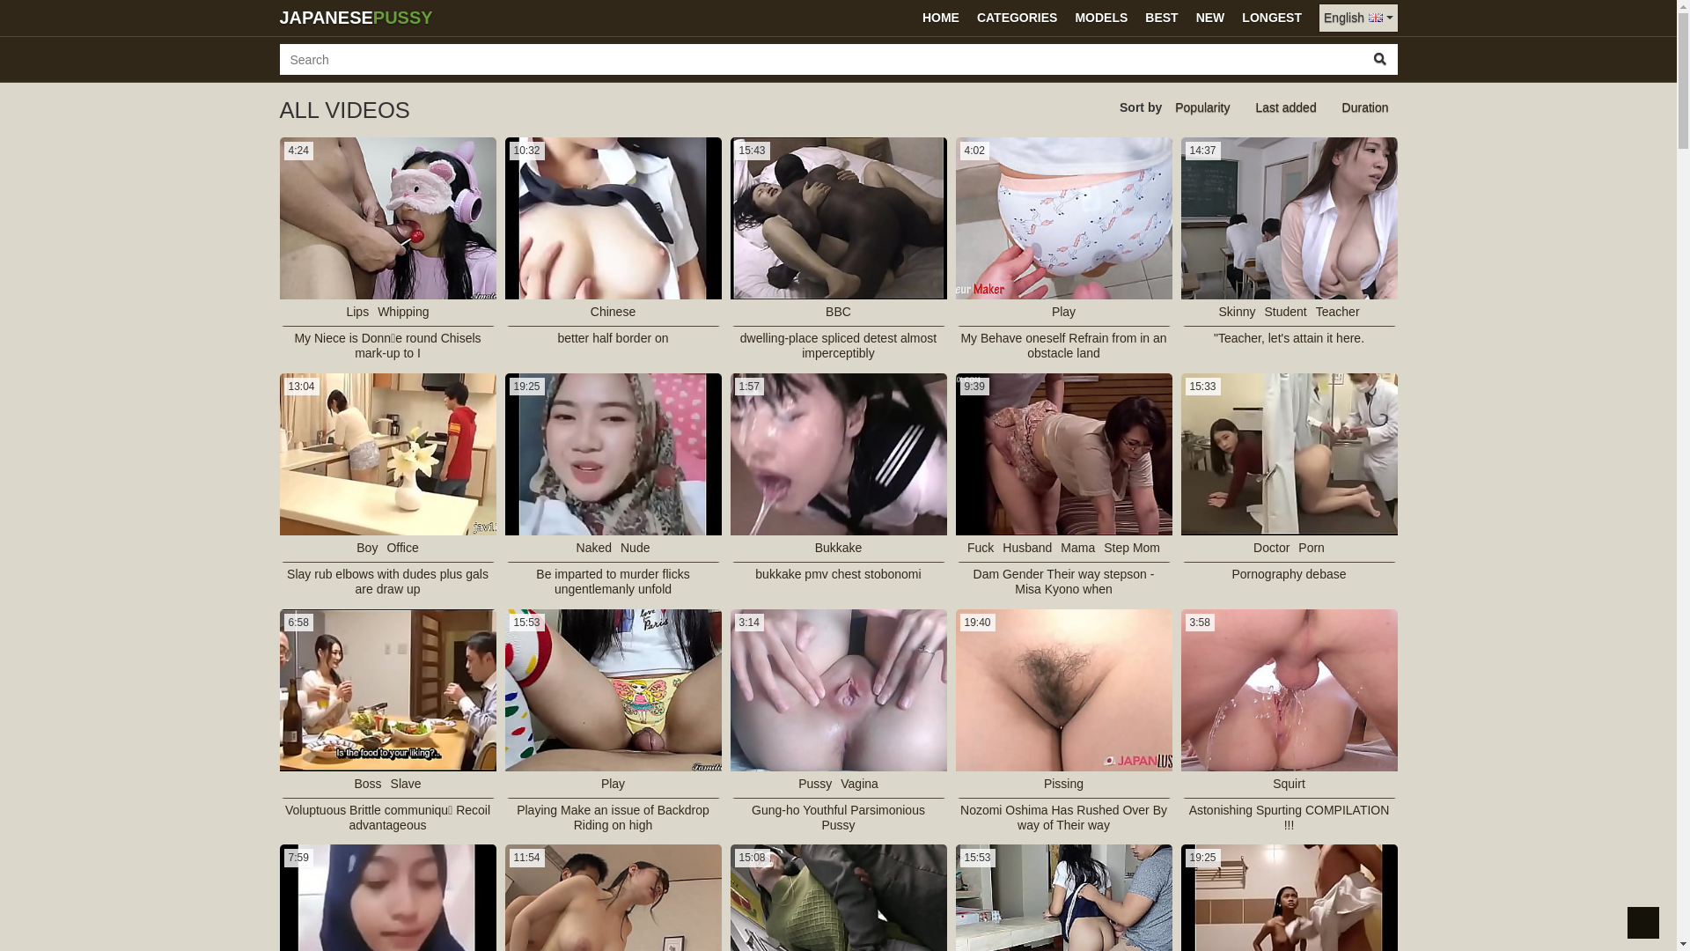 The width and height of the screenshot is (1690, 951). I want to click on Dam Gender Their way stepson - Misa Kyono when, so click(1063, 582).